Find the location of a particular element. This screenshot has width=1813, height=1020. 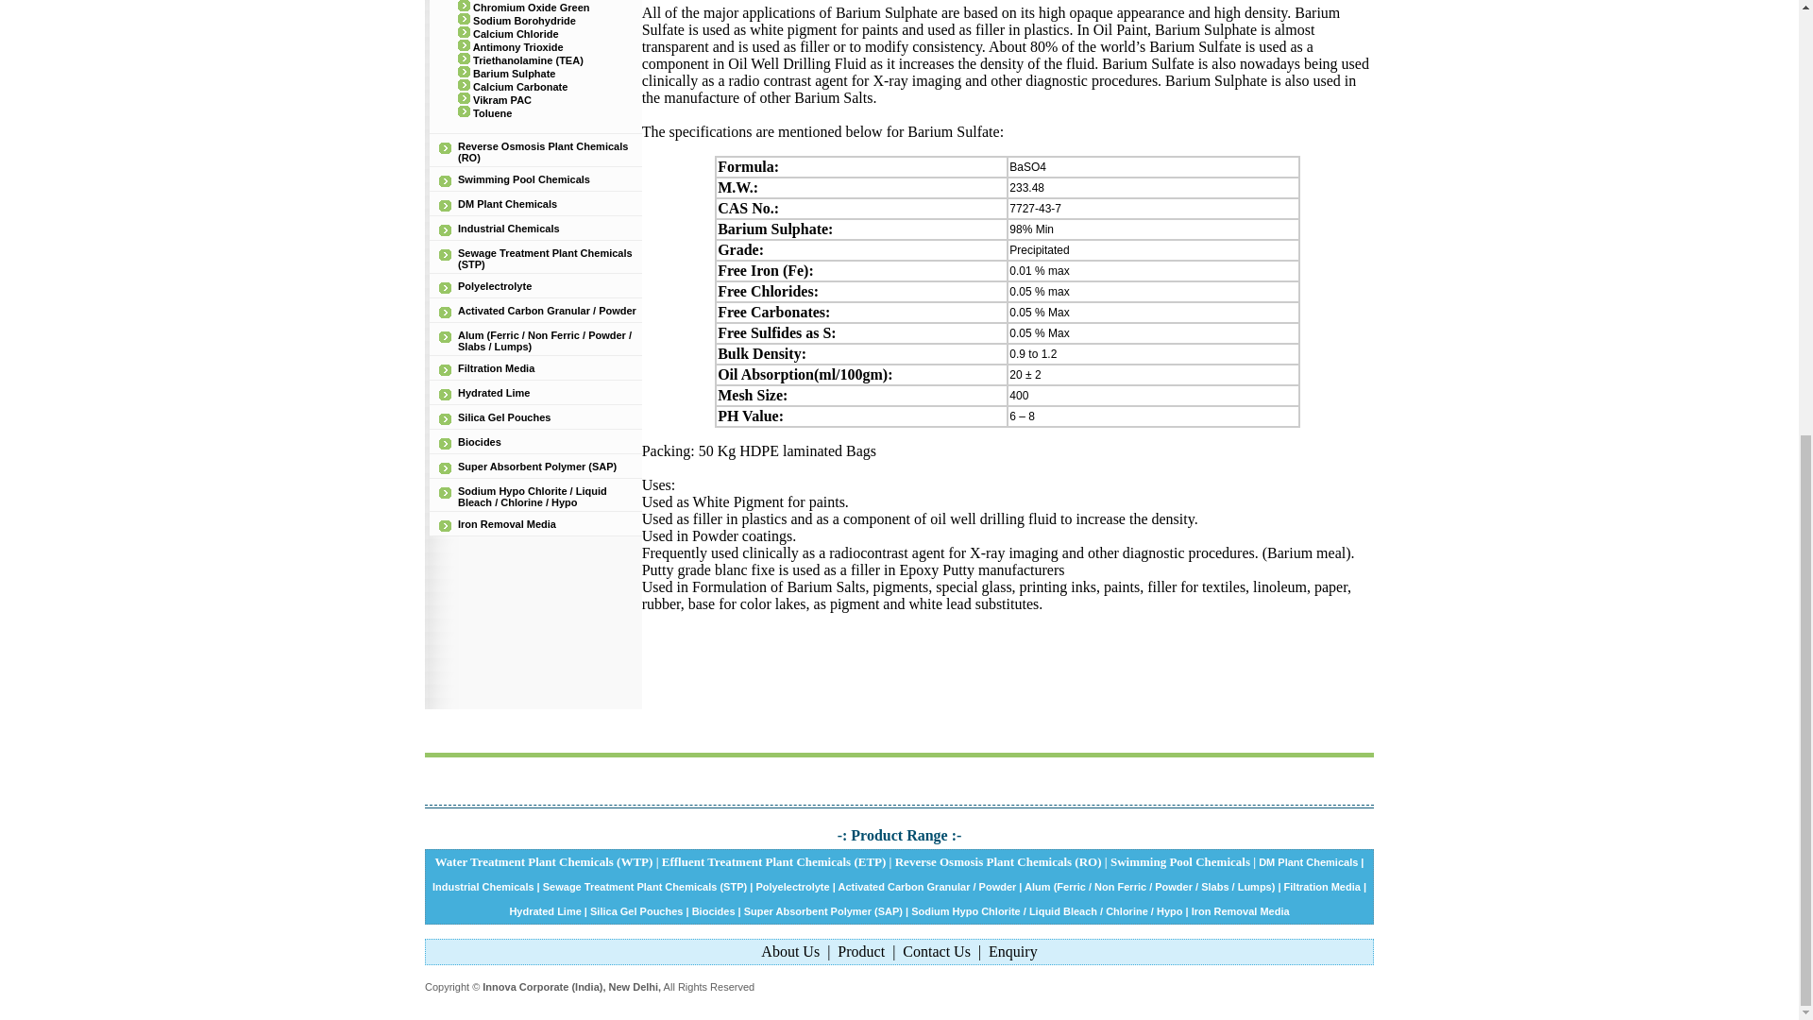

Sodium Borohydride is located at coordinates (525, 21).